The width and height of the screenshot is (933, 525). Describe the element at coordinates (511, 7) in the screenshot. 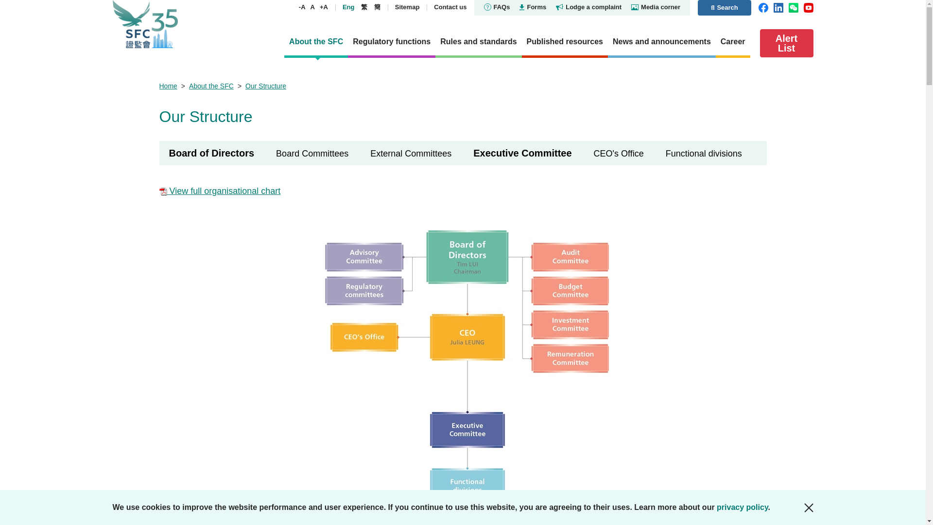

I see `About the SFC` at that location.